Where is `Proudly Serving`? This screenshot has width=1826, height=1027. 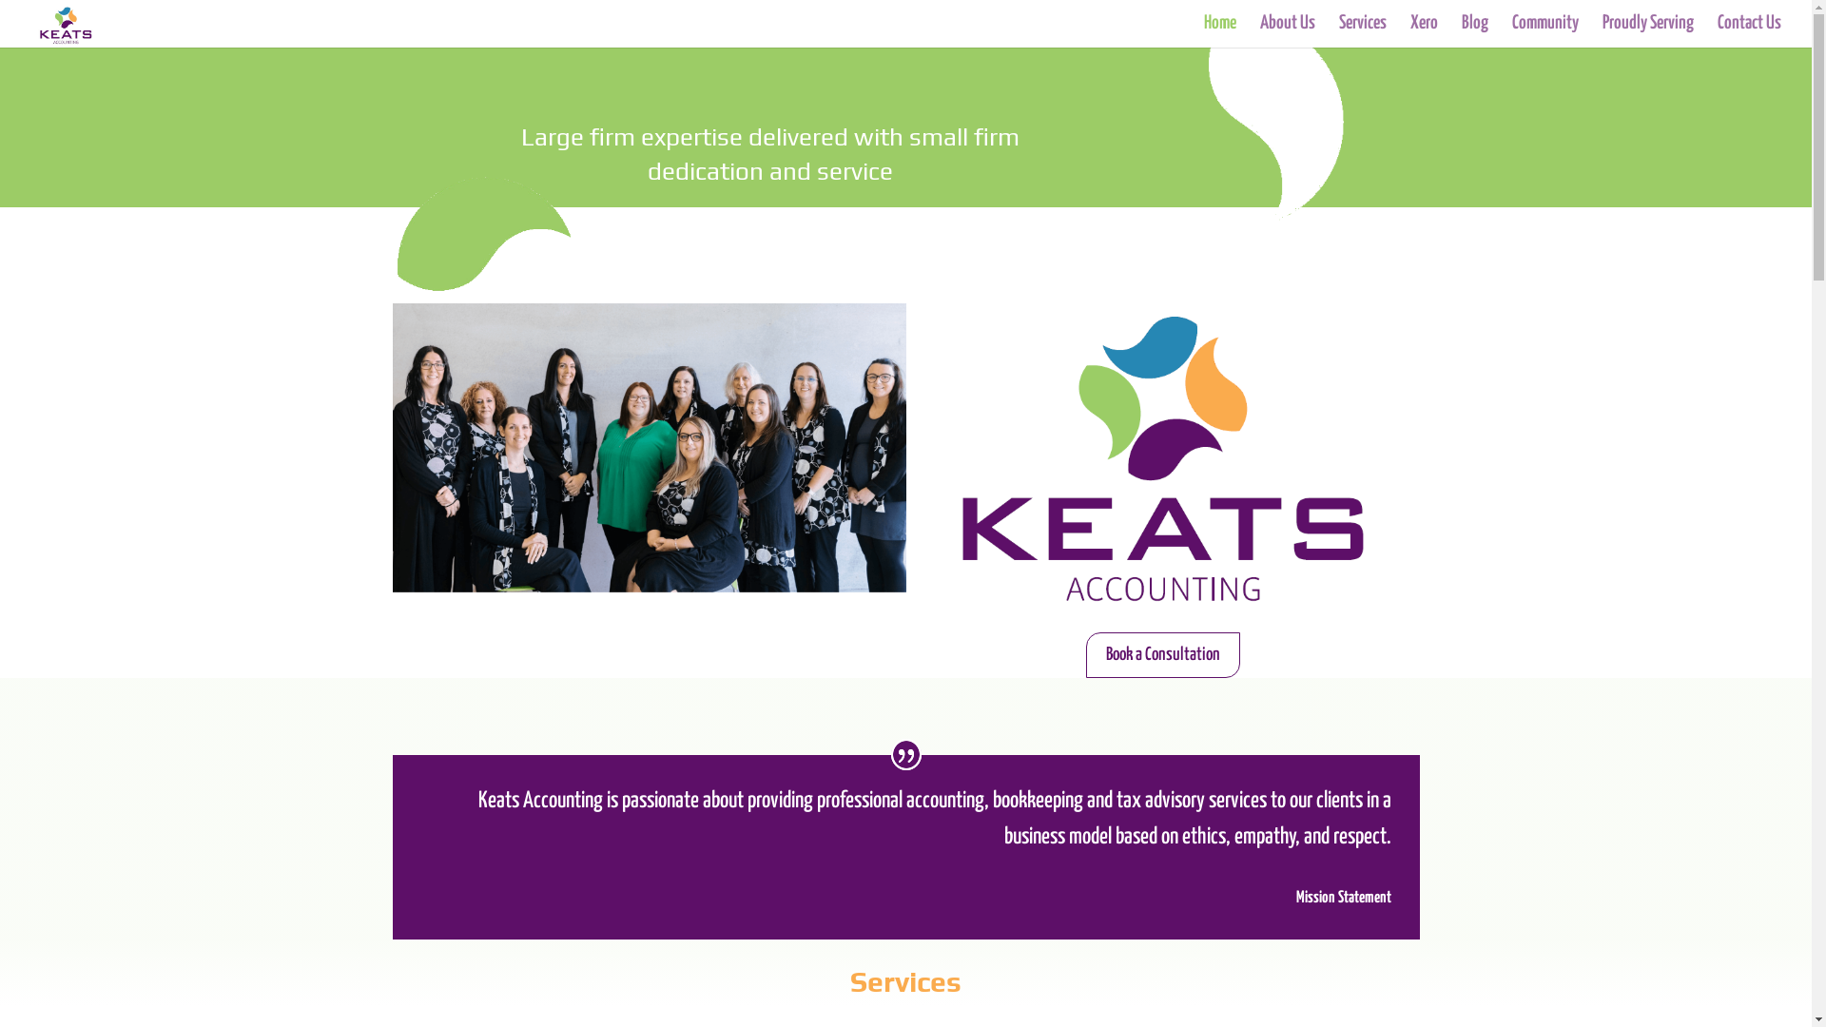
Proudly Serving is located at coordinates (1648, 32).